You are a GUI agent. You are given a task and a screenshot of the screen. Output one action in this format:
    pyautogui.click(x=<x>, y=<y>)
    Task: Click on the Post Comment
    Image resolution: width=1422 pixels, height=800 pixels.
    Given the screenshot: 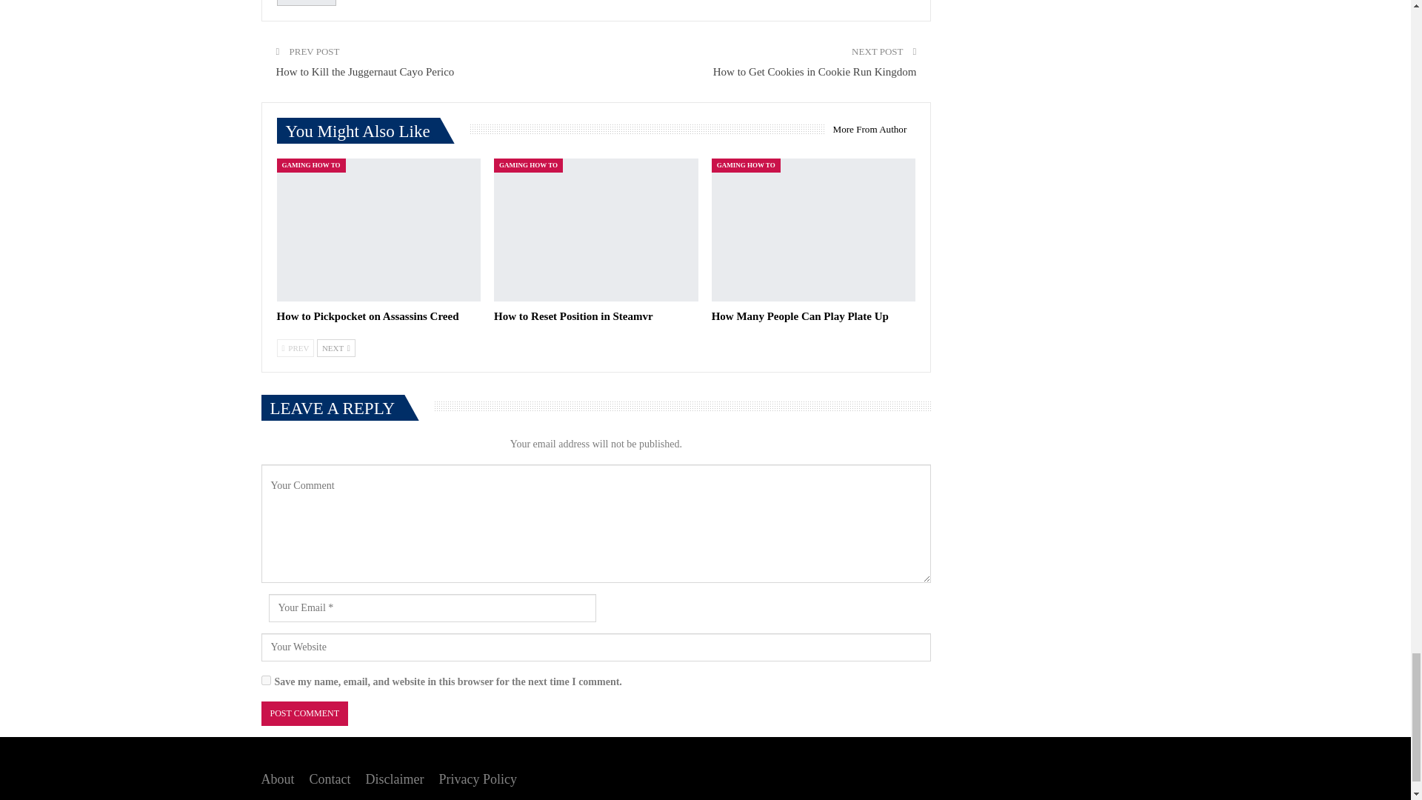 What is the action you would take?
    pyautogui.click(x=304, y=713)
    